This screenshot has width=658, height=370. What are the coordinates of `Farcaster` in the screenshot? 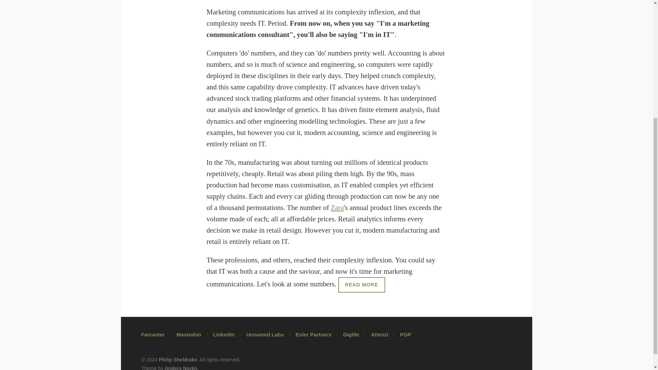 It's located at (153, 334).